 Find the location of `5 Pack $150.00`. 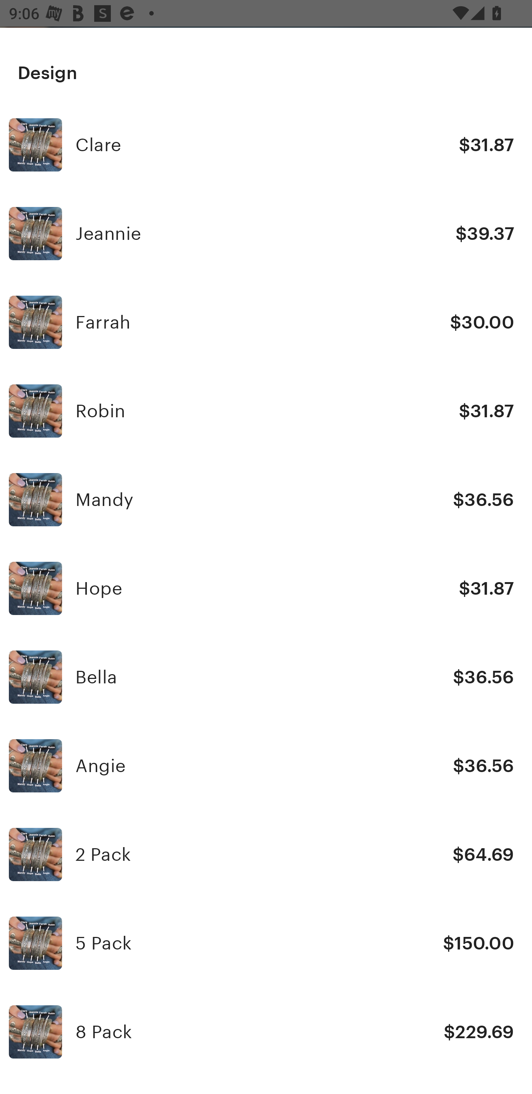

5 Pack $150.00 is located at coordinates (266, 943).